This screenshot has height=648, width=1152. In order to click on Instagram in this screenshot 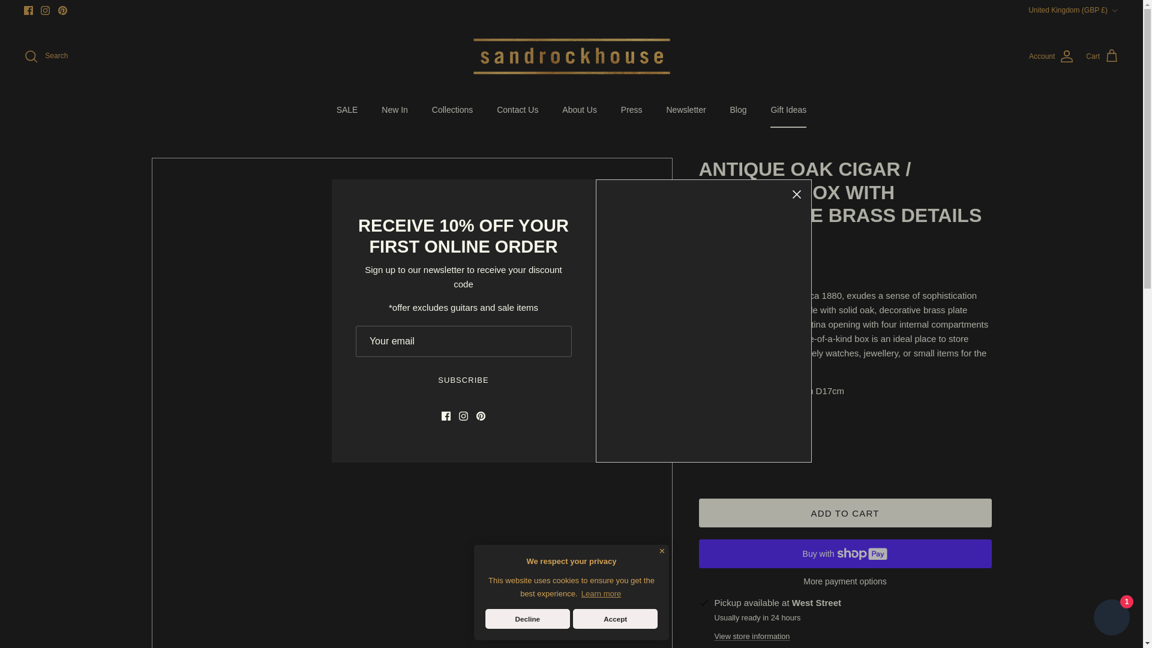, I will do `click(44, 10)`.